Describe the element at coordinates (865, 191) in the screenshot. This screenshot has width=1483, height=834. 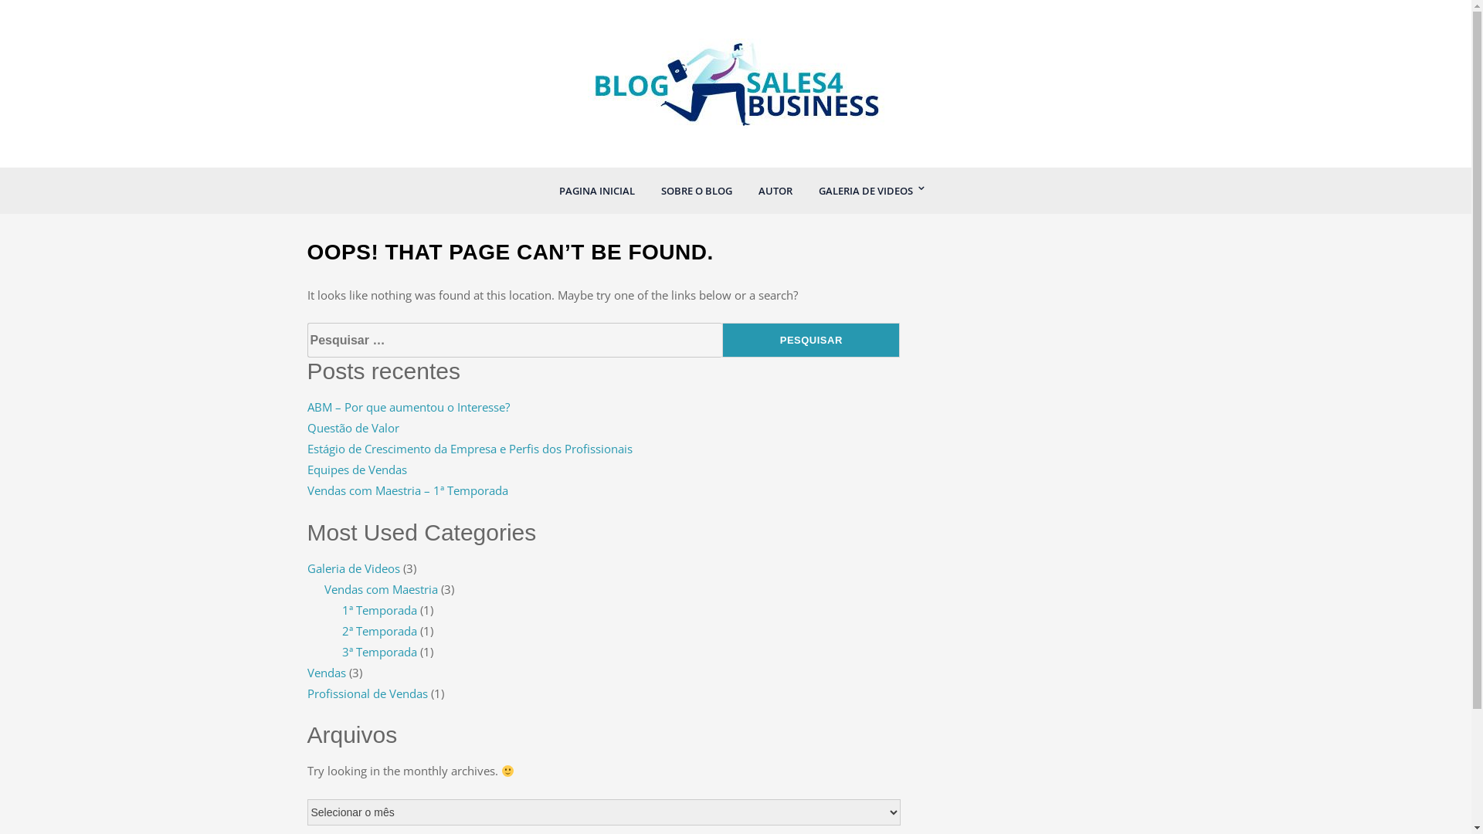
I see `GALERIA DE VIDEOS` at that location.